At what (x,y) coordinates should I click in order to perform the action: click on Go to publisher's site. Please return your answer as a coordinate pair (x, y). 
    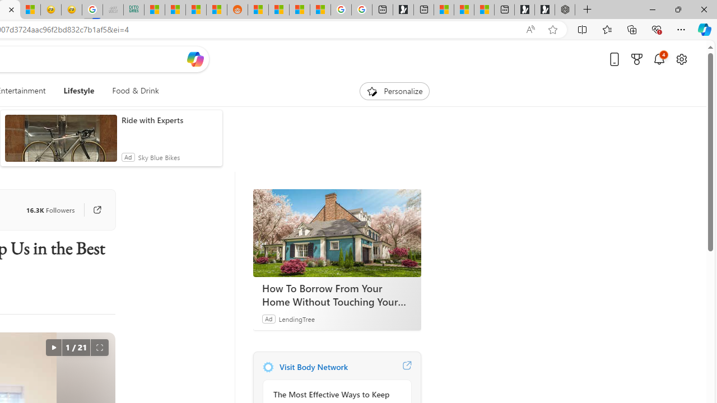
    Looking at the image, I should click on (92, 209).